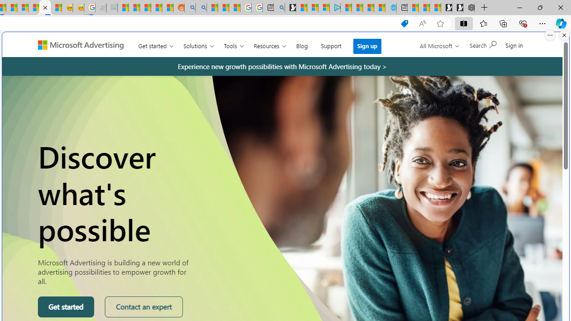 The image size is (571, 321). Describe the element at coordinates (368, 8) in the screenshot. I see `Microsoft Start` at that location.